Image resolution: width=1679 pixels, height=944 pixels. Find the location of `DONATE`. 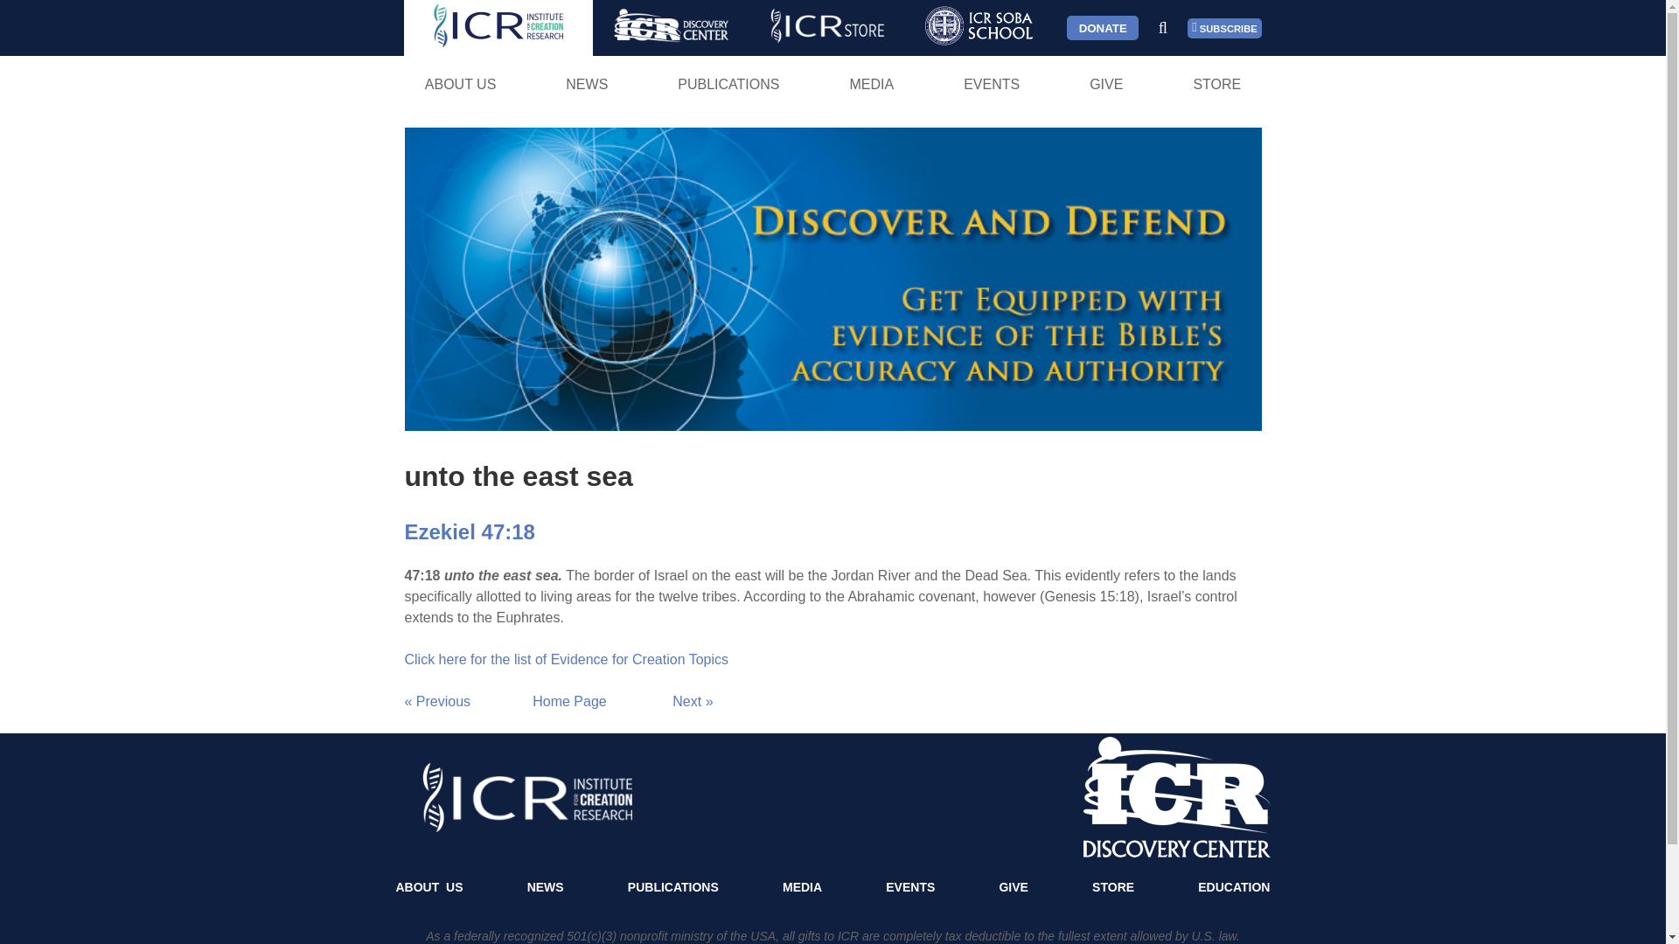

DONATE is located at coordinates (1102, 28).